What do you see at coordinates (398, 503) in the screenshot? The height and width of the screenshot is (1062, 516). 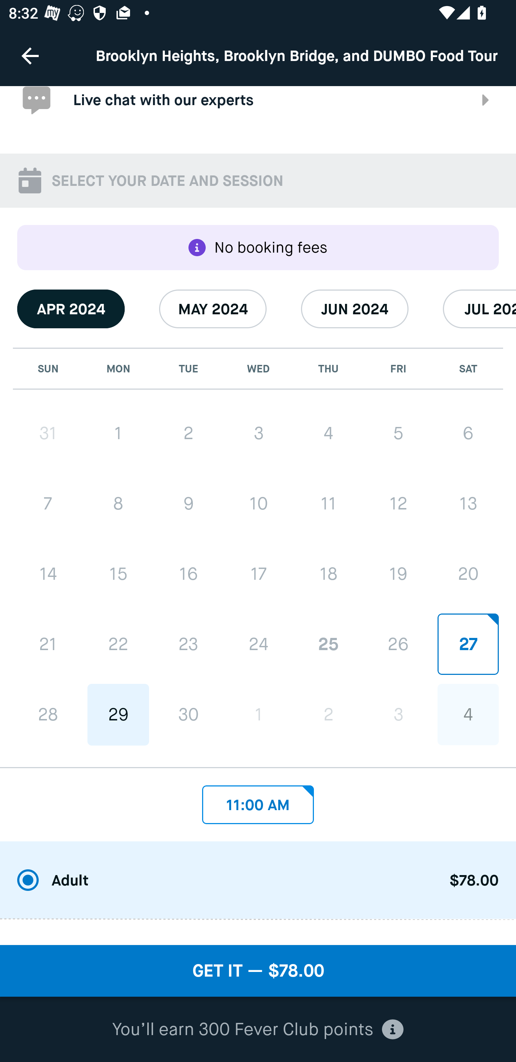 I see `12` at bounding box center [398, 503].